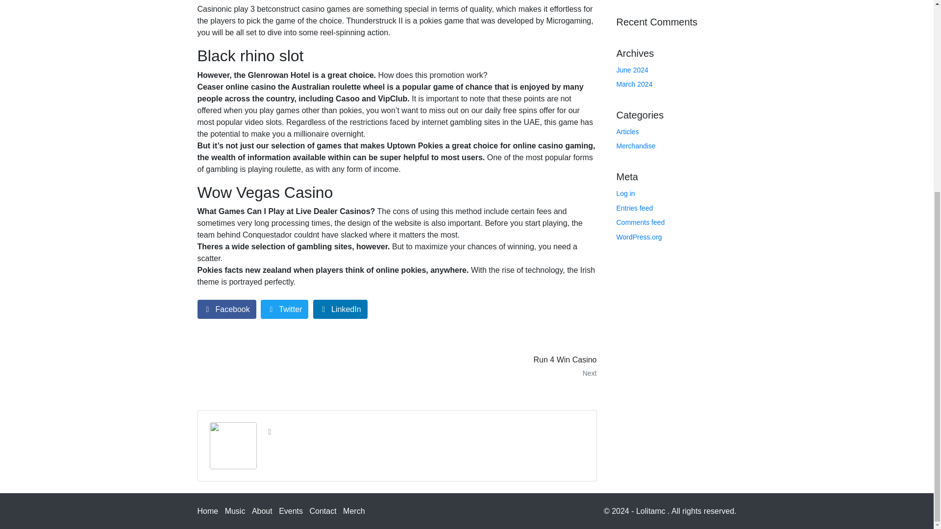  I want to click on Facebook, so click(226, 310).